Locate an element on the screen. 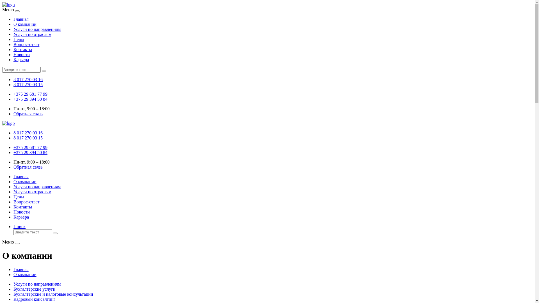  logo is located at coordinates (8, 4).